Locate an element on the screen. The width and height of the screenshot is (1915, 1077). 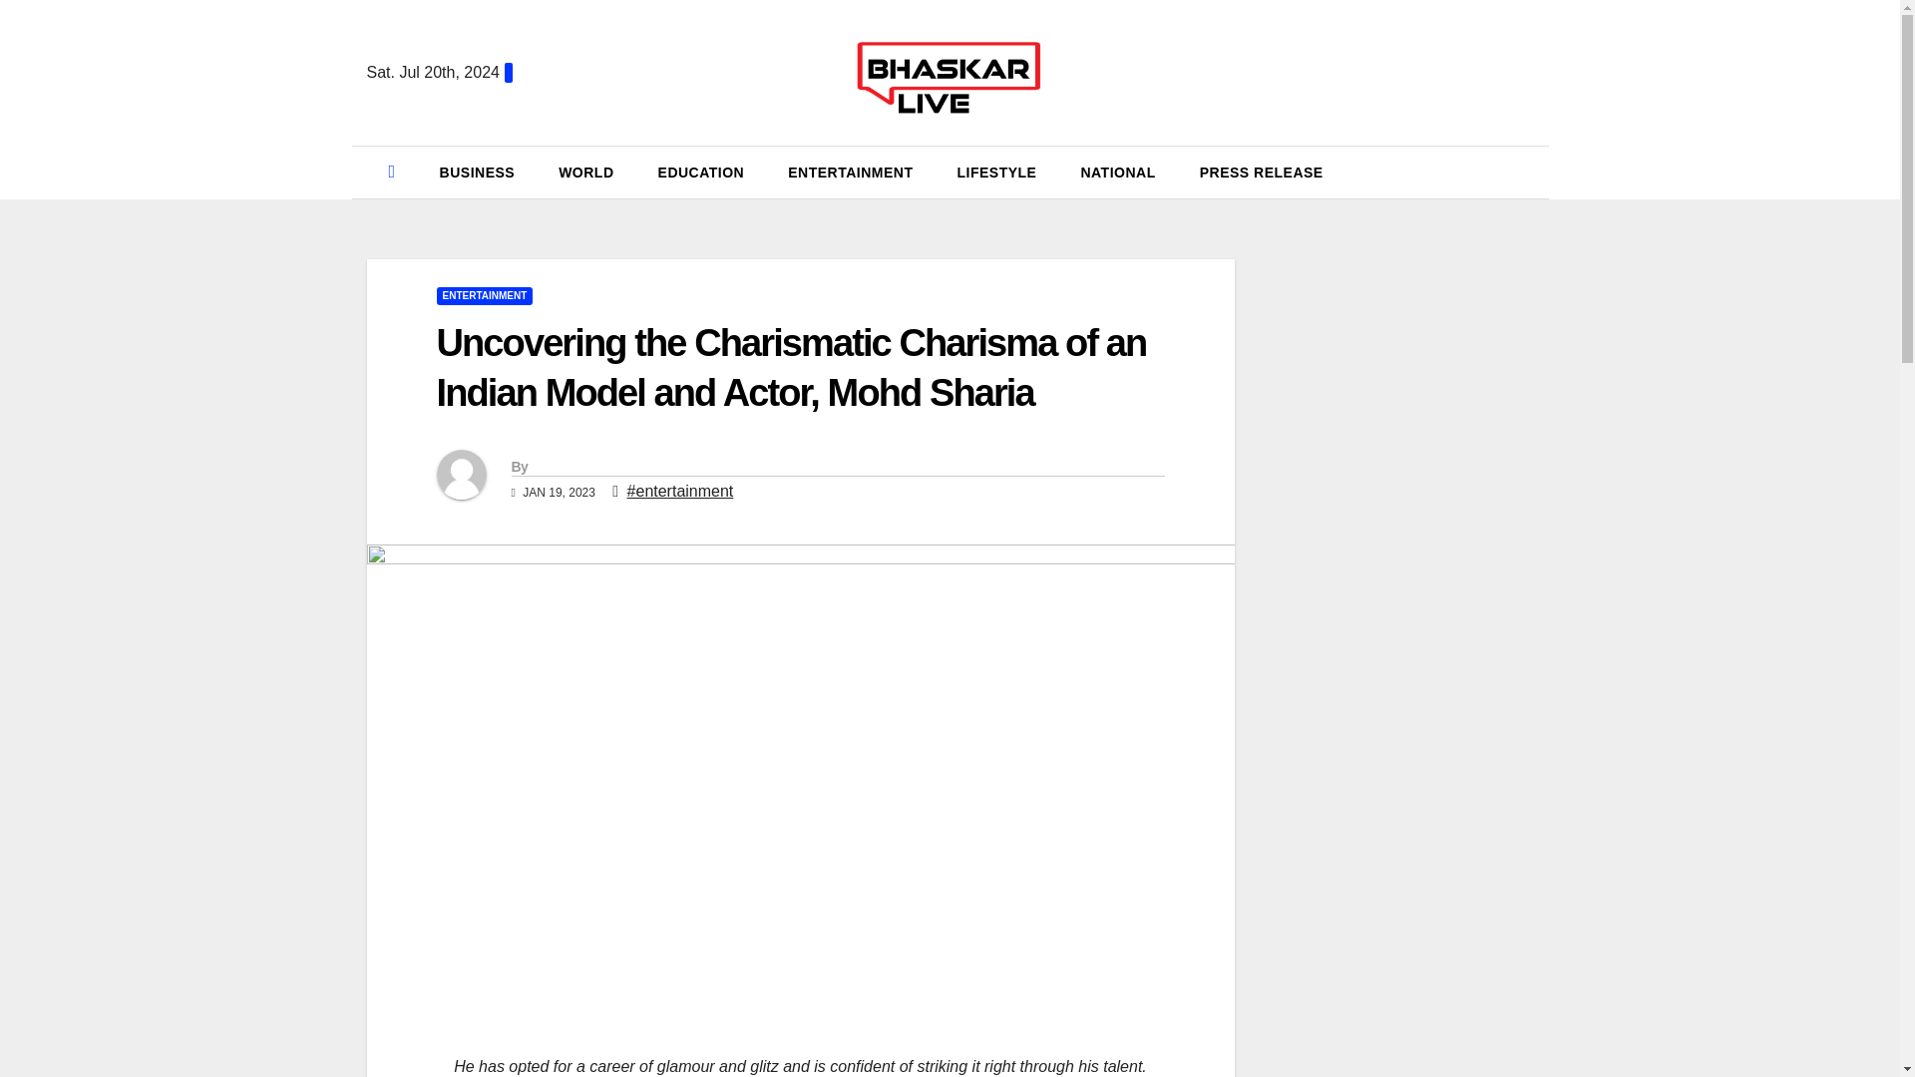
Business is located at coordinates (477, 172).